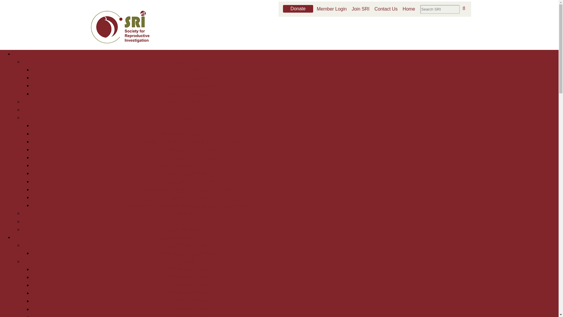 The image size is (563, 317). I want to click on Donate, so click(298, 9).